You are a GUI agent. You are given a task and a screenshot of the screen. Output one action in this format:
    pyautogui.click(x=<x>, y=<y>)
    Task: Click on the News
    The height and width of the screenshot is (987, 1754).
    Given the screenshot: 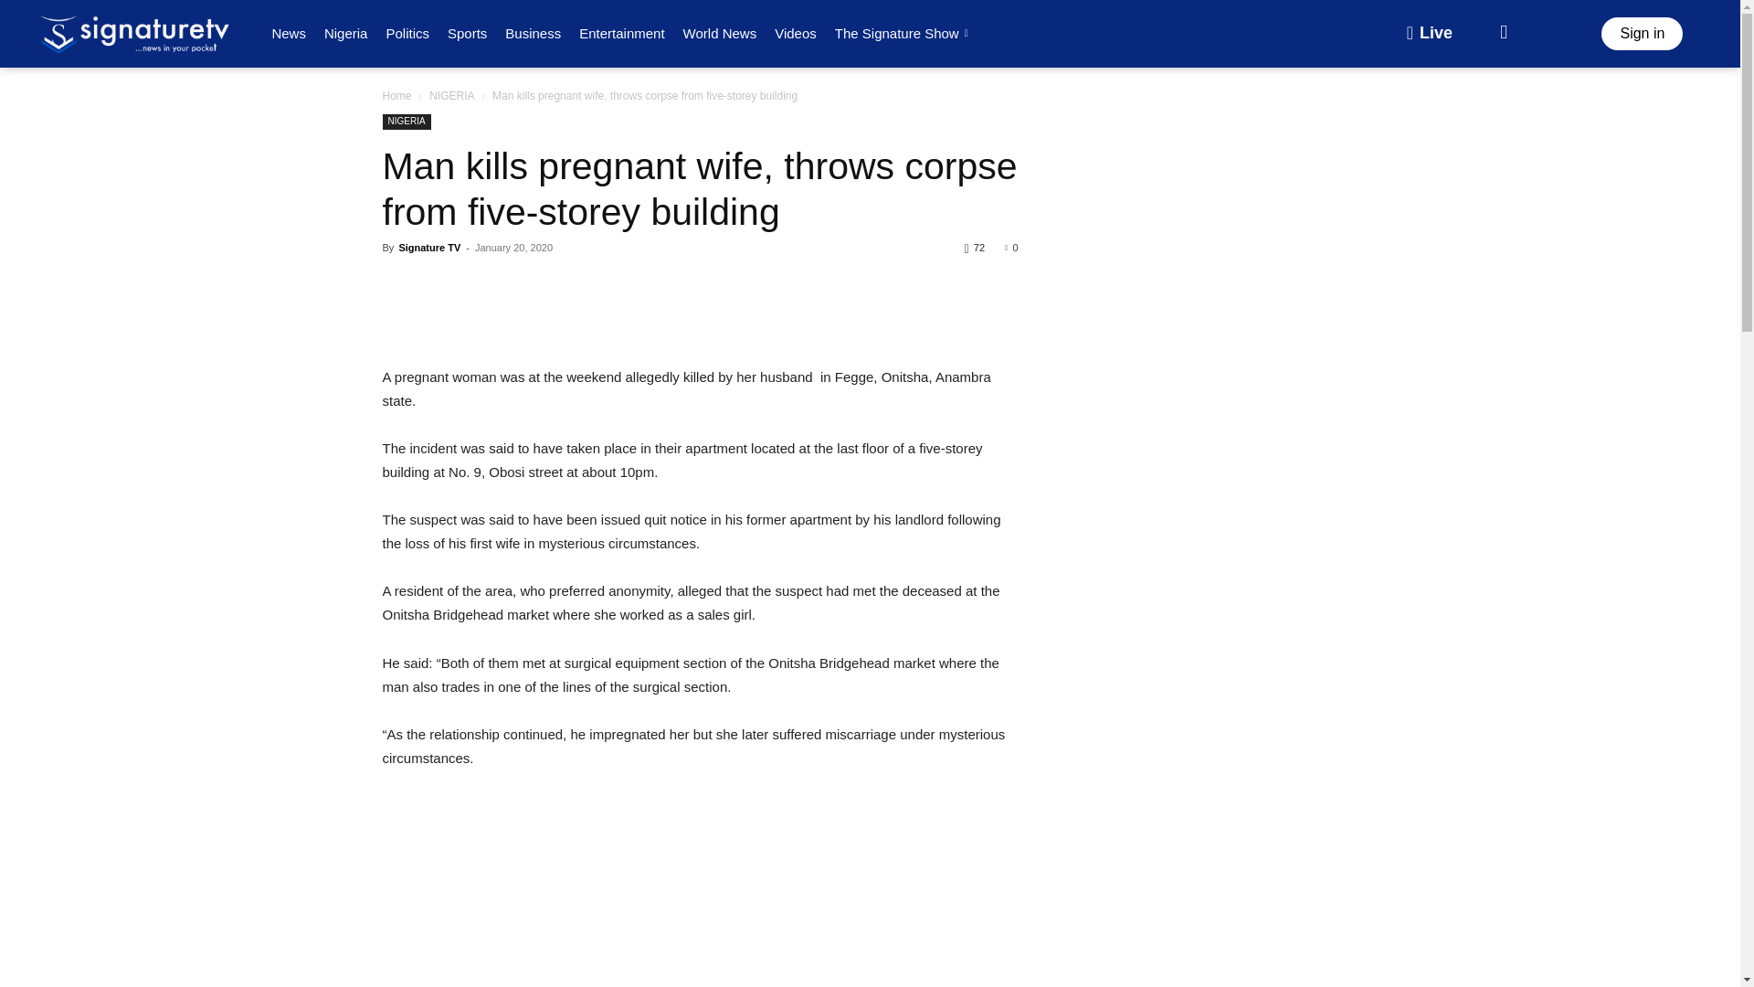 What is the action you would take?
    pyautogui.click(x=289, y=33)
    